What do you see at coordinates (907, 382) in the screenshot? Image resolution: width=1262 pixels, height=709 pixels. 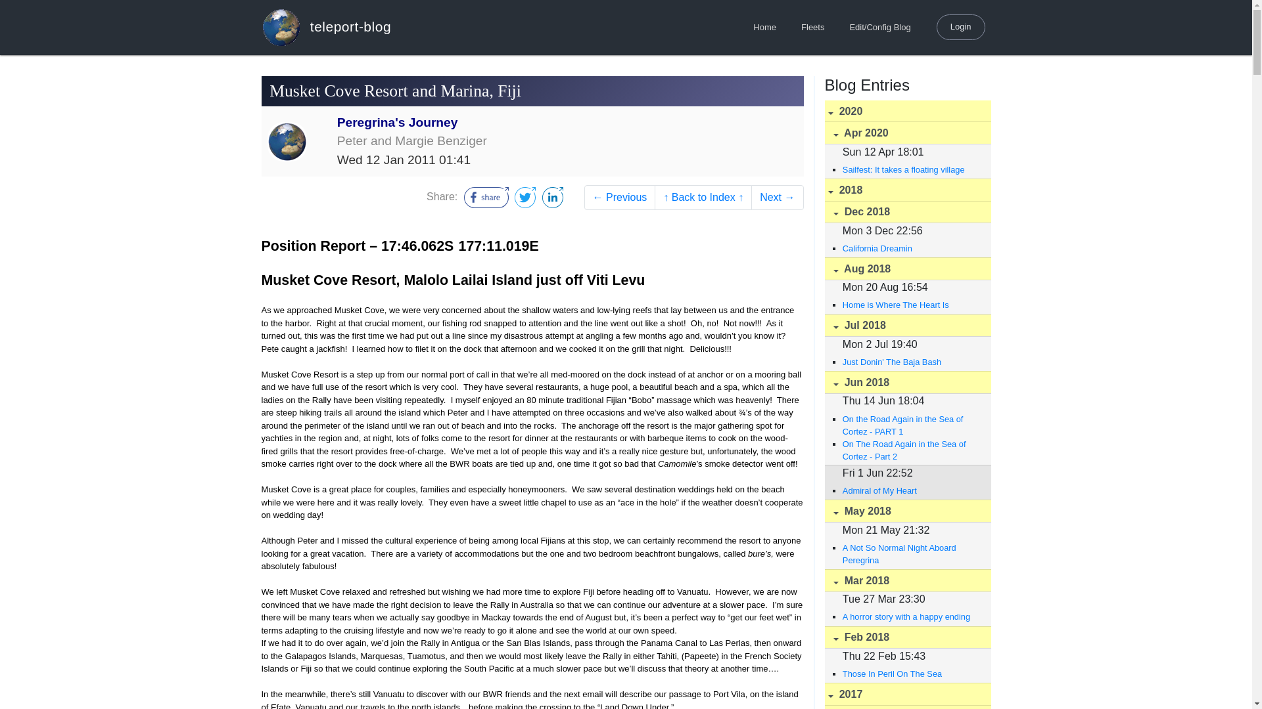 I see `Jun 2018` at bounding box center [907, 382].